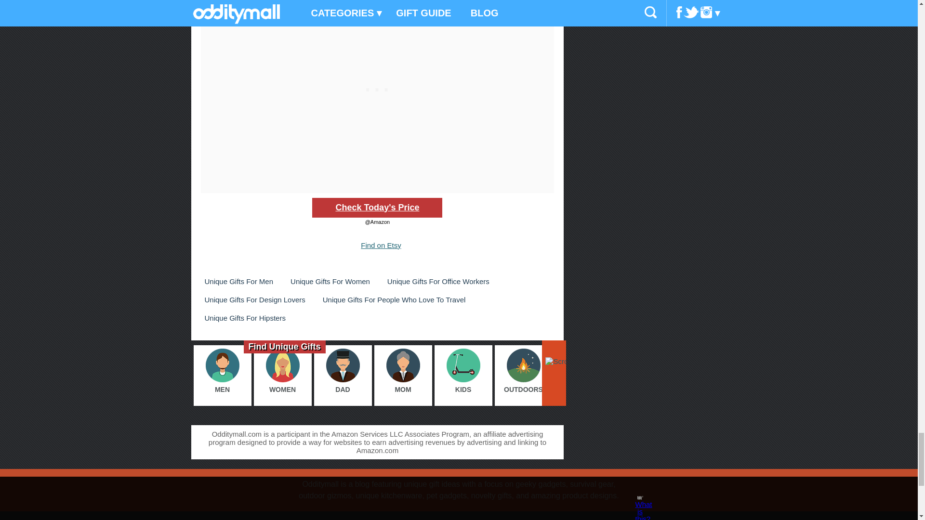 The image size is (925, 520). I want to click on Unique Gifts For Office Workers, so click(438, 281).